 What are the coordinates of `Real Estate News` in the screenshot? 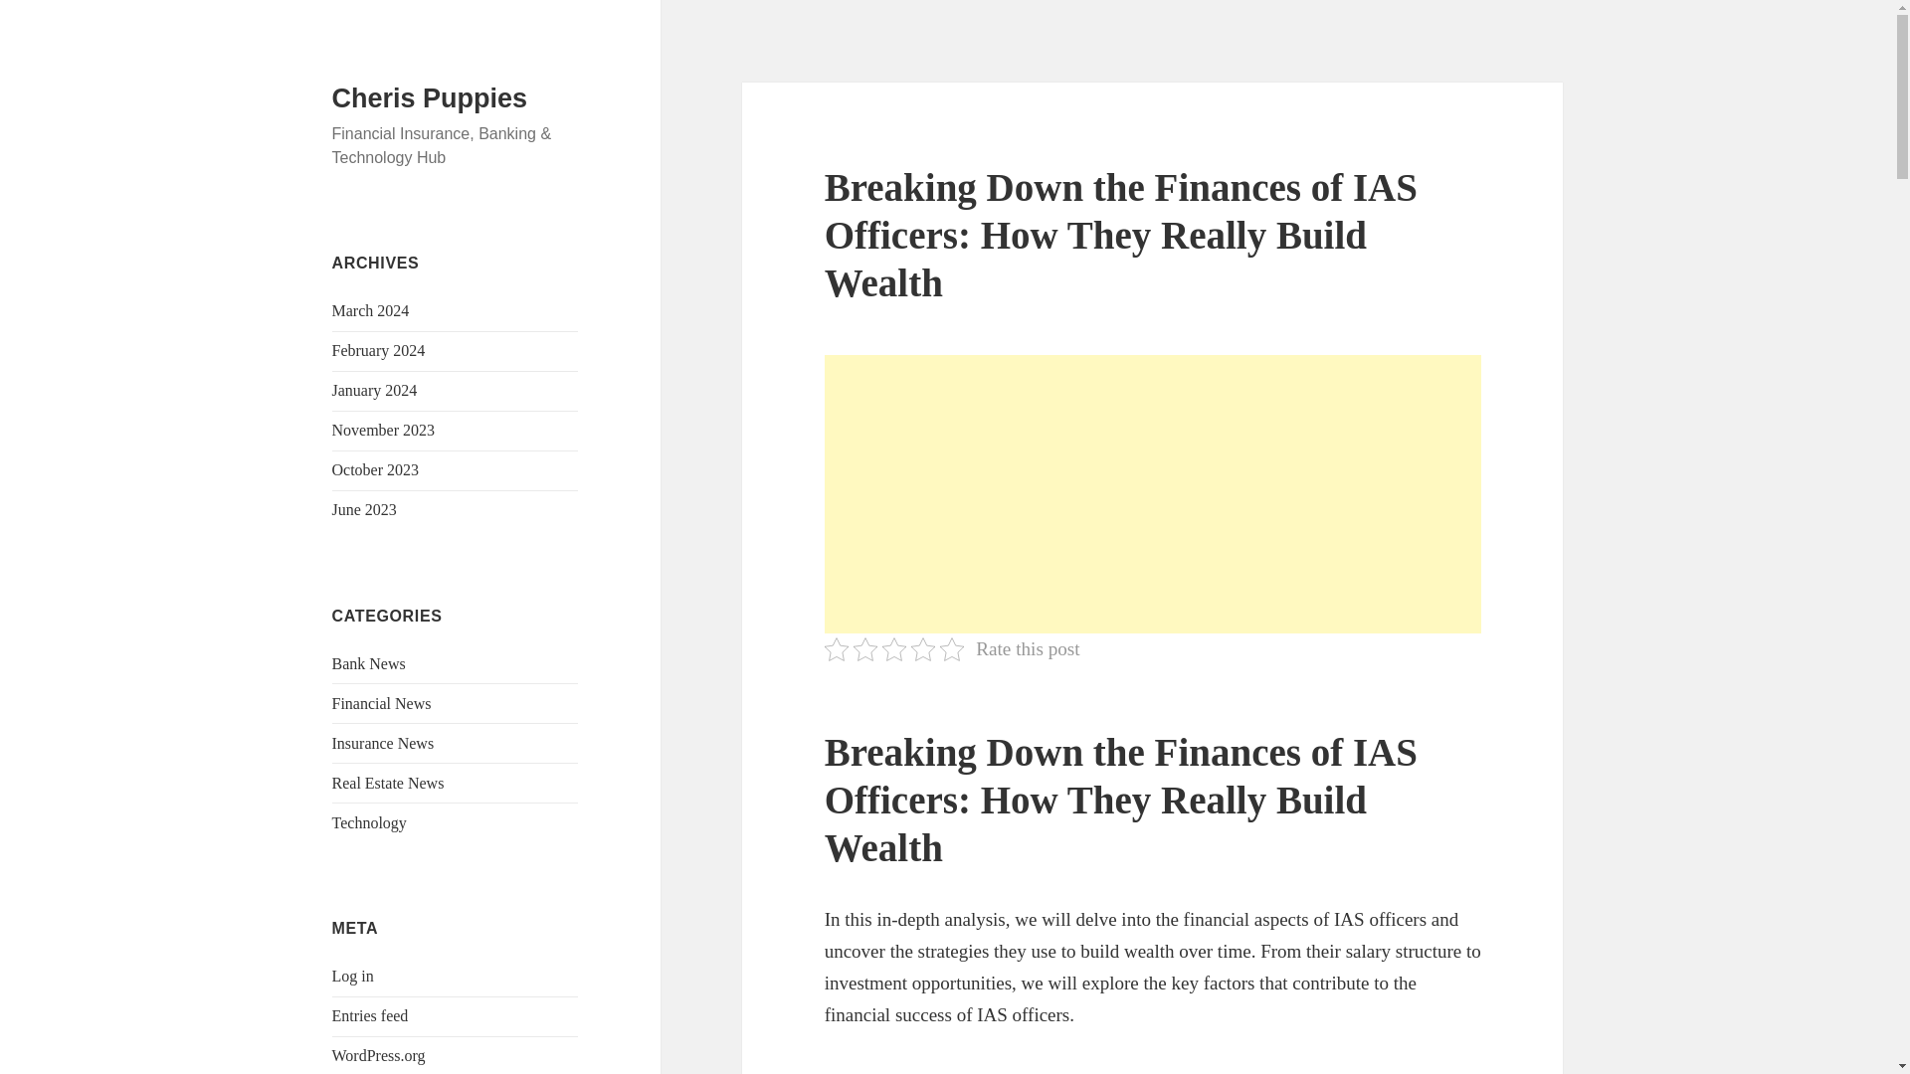 It's located at (388, 782).